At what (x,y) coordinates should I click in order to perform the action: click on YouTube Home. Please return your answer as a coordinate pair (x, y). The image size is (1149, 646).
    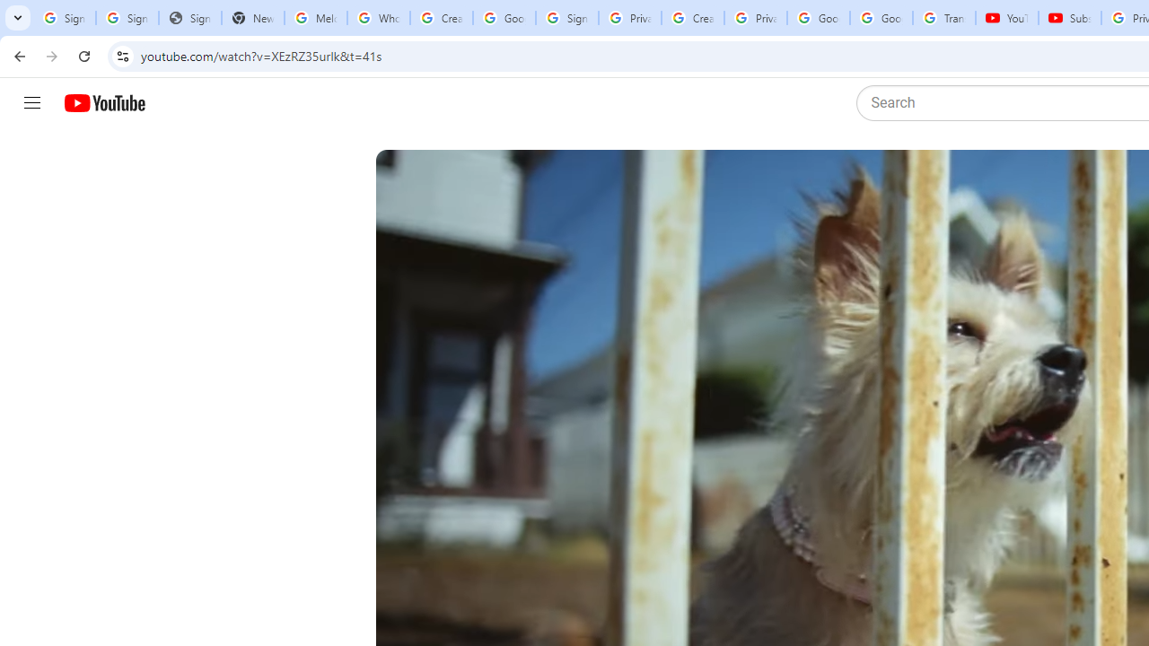
    Looking at the image, I should click on (104, 103).